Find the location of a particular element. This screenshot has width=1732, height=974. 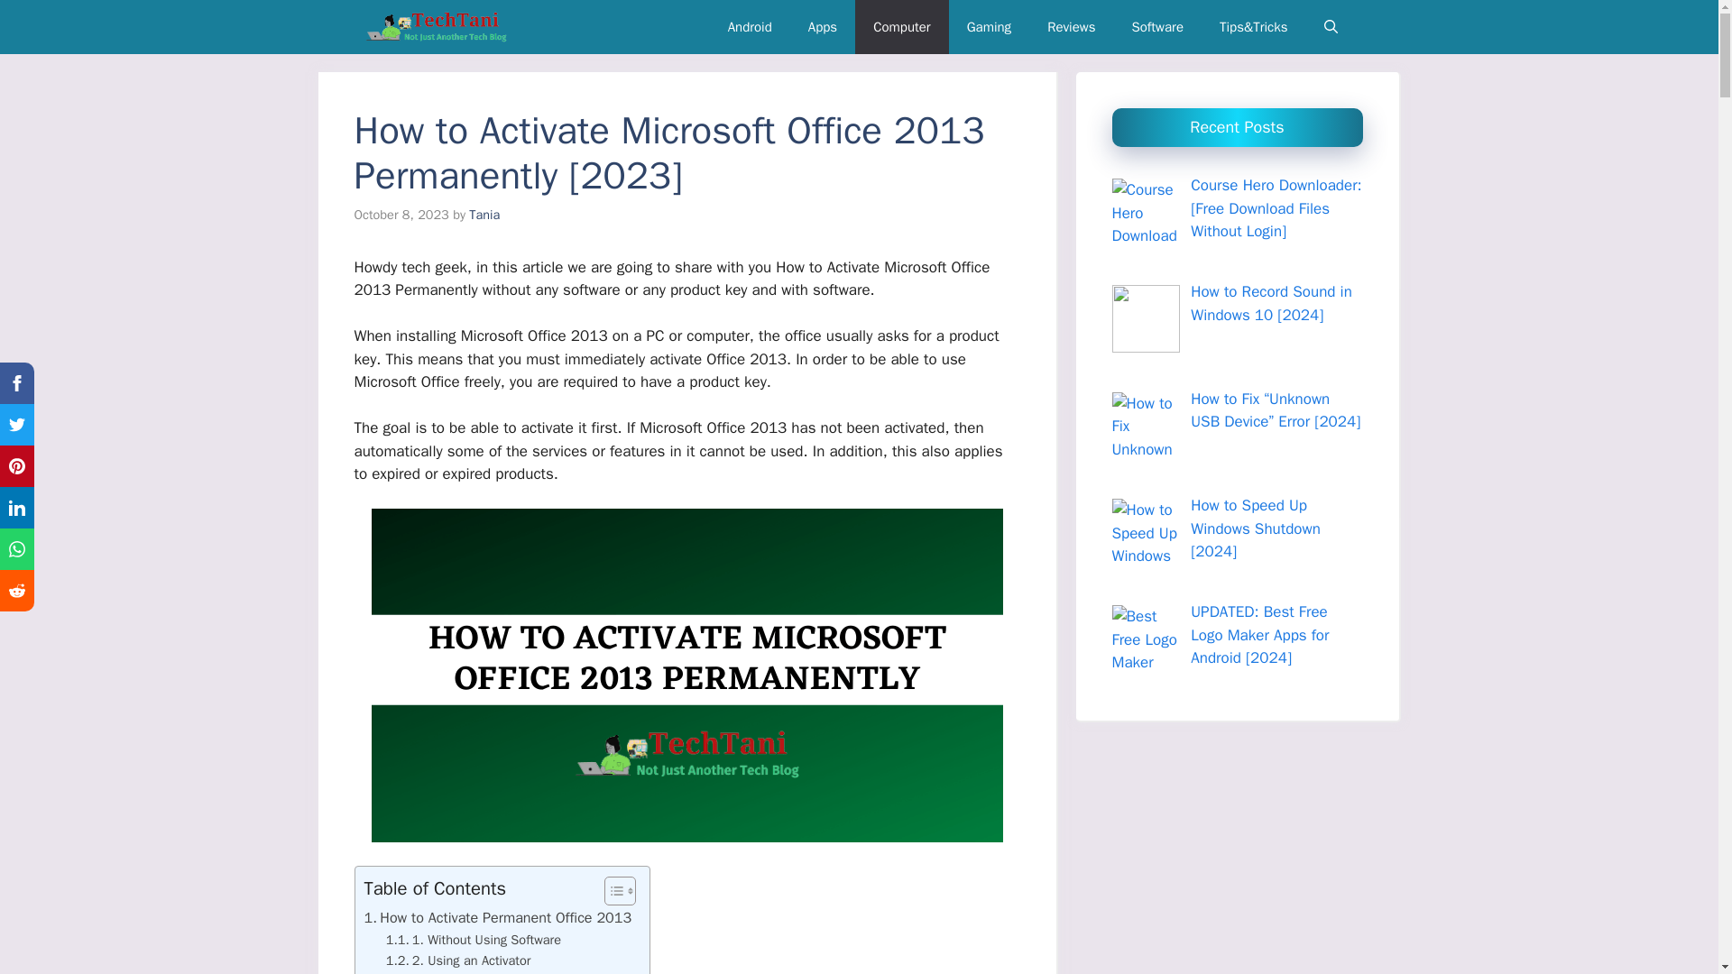

Gaming is located at coordinates (989, 27).